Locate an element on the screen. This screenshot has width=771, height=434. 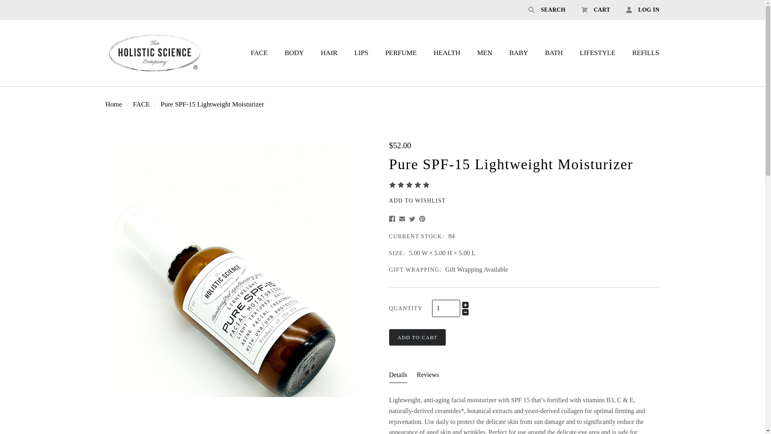
Pure SPF-15 Lightweight Moisturizer is located at coordinates (212, 104).